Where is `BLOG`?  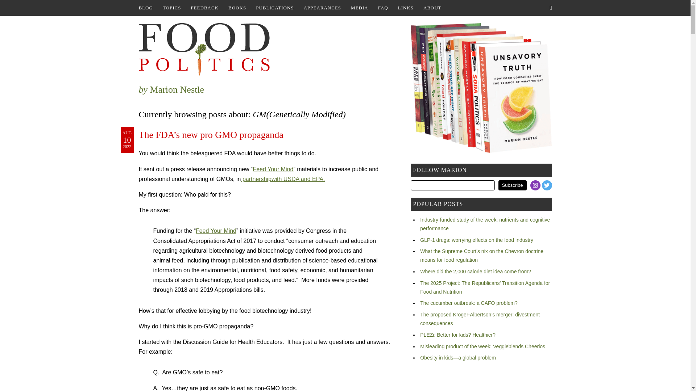
BLOG is located at coordinates (145, 8).